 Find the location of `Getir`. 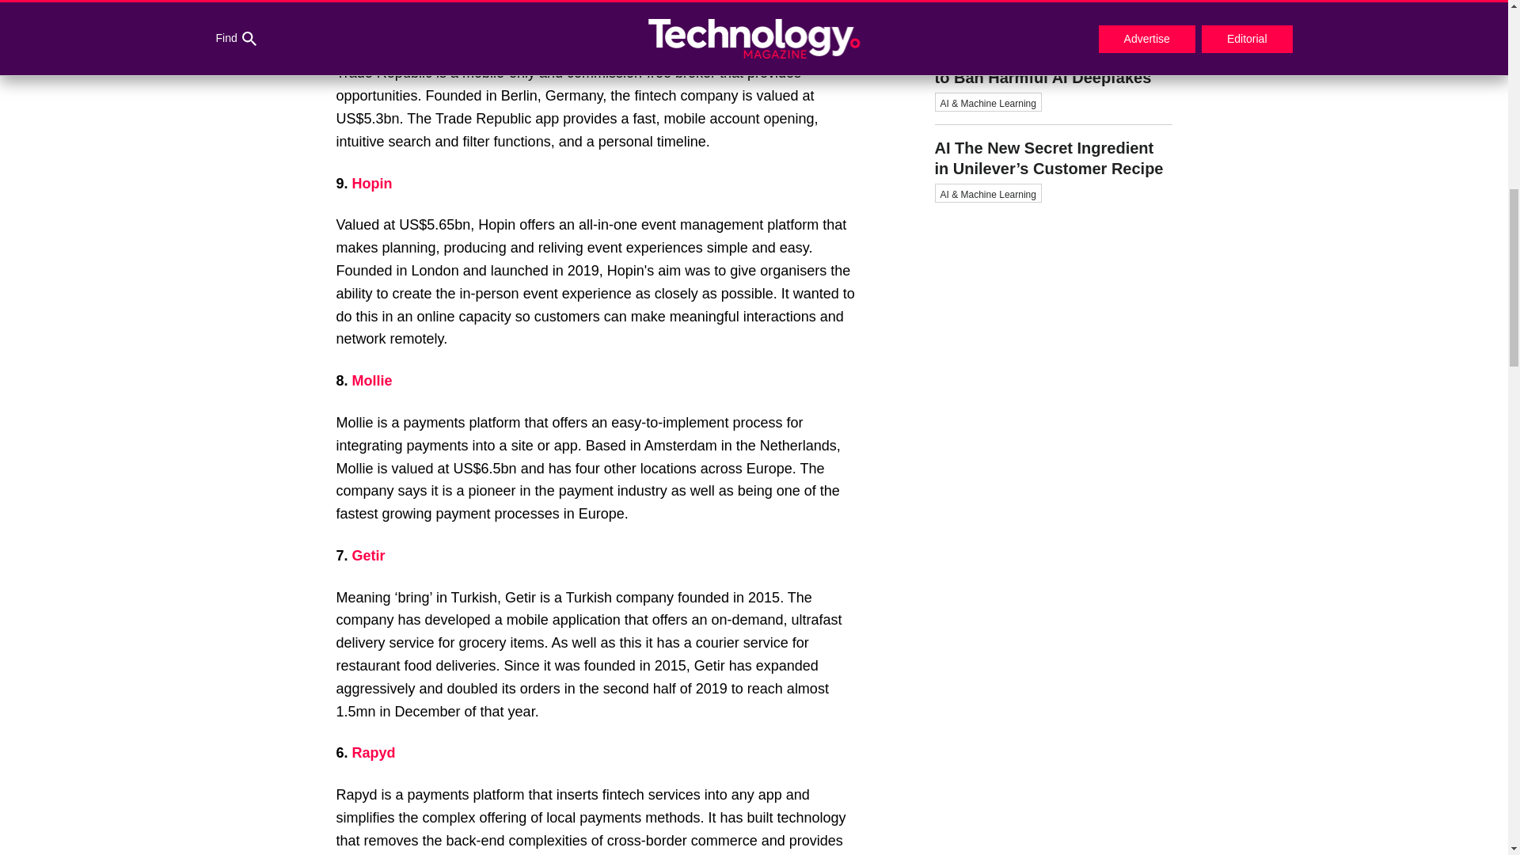

Getir is located at coordinates (369, 556).